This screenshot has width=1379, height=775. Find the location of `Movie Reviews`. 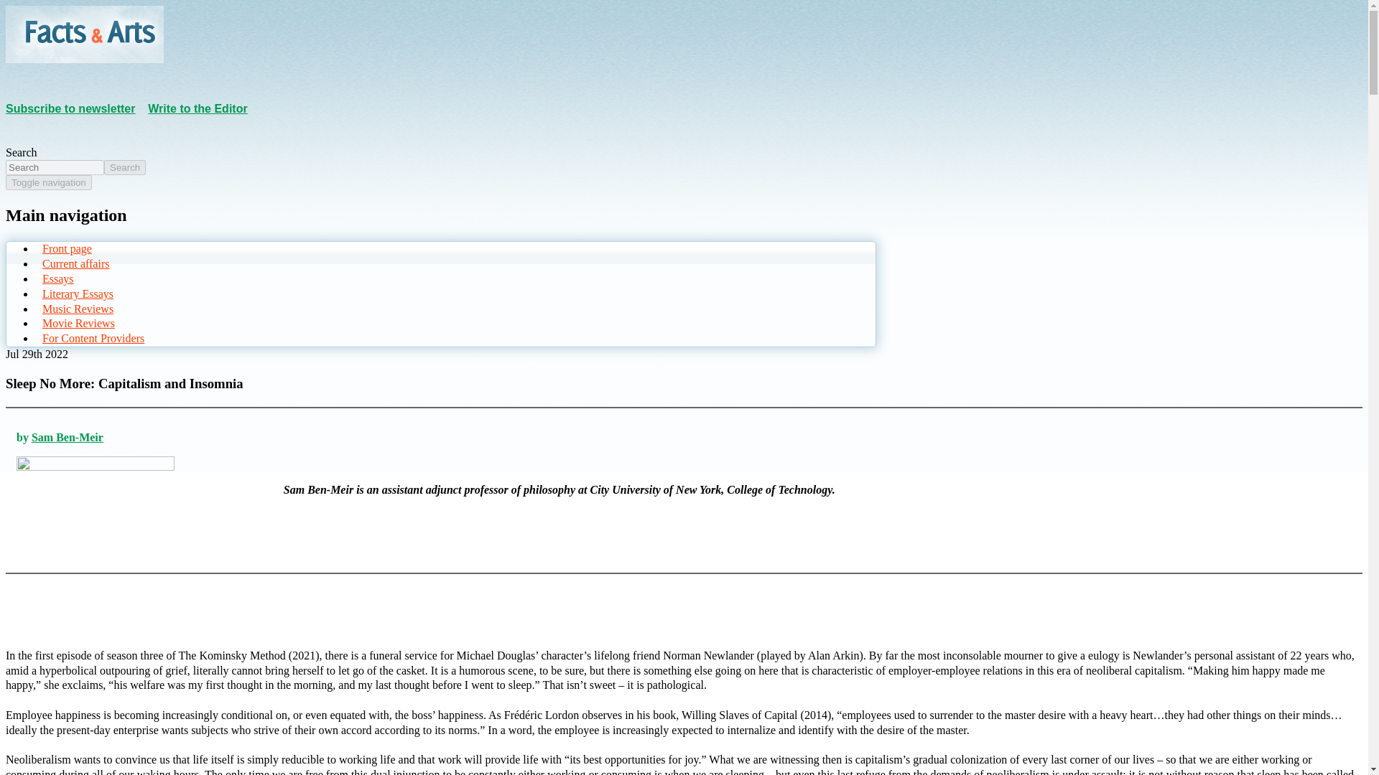

Movie Reviews is located at coordinates (77, 323).